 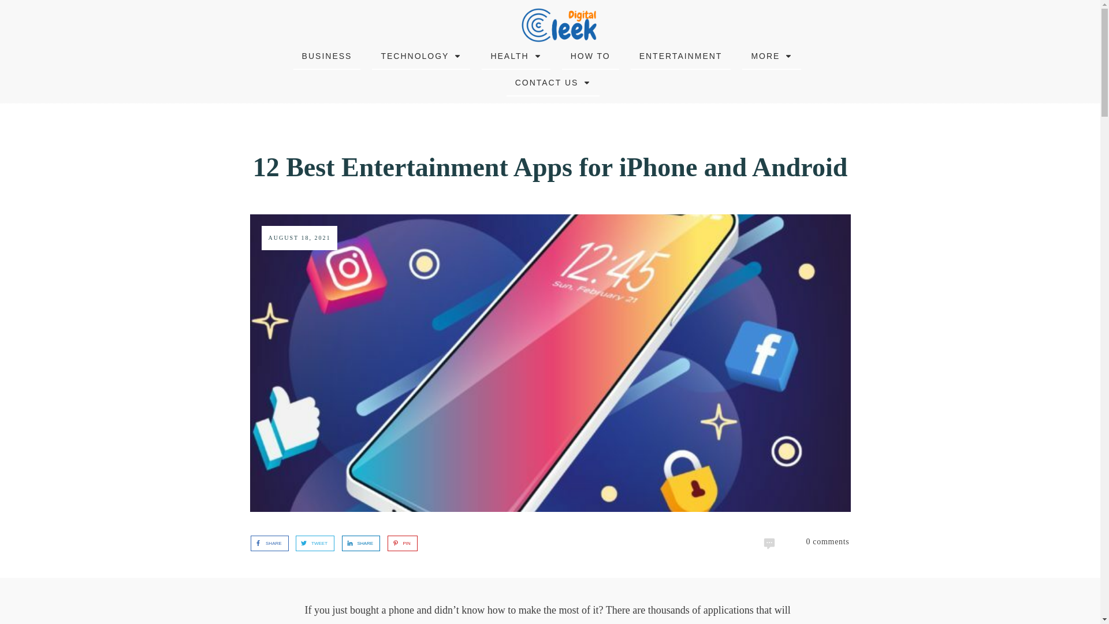 I want to click on CONTACT US, so click(x=553, y=82).